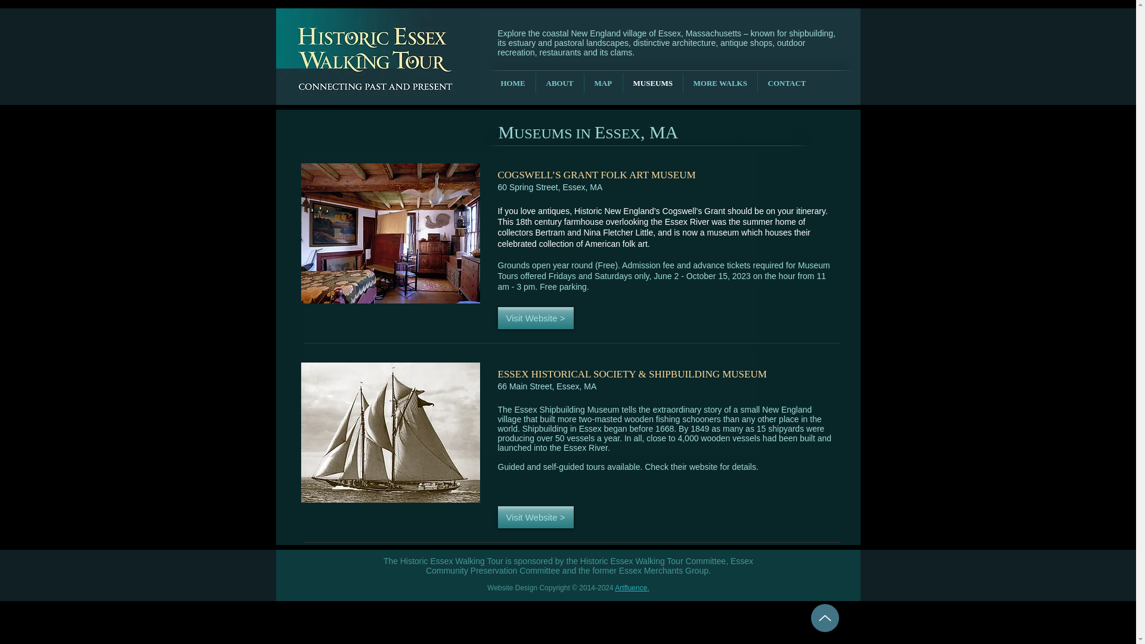 The image size is (1145, 644). Describe the element at coordinates (377, 42) in the screenshot. I see `Historic Essex Walking Tour` at that location.